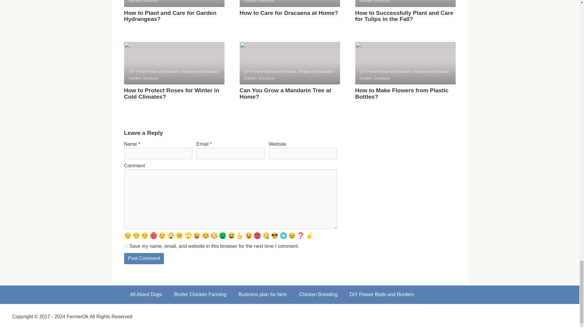 The width and height of the screenshot is (584, 328). I want to click on How to Plant and Care for Garden Hydrangeas?, so click(170, 16).